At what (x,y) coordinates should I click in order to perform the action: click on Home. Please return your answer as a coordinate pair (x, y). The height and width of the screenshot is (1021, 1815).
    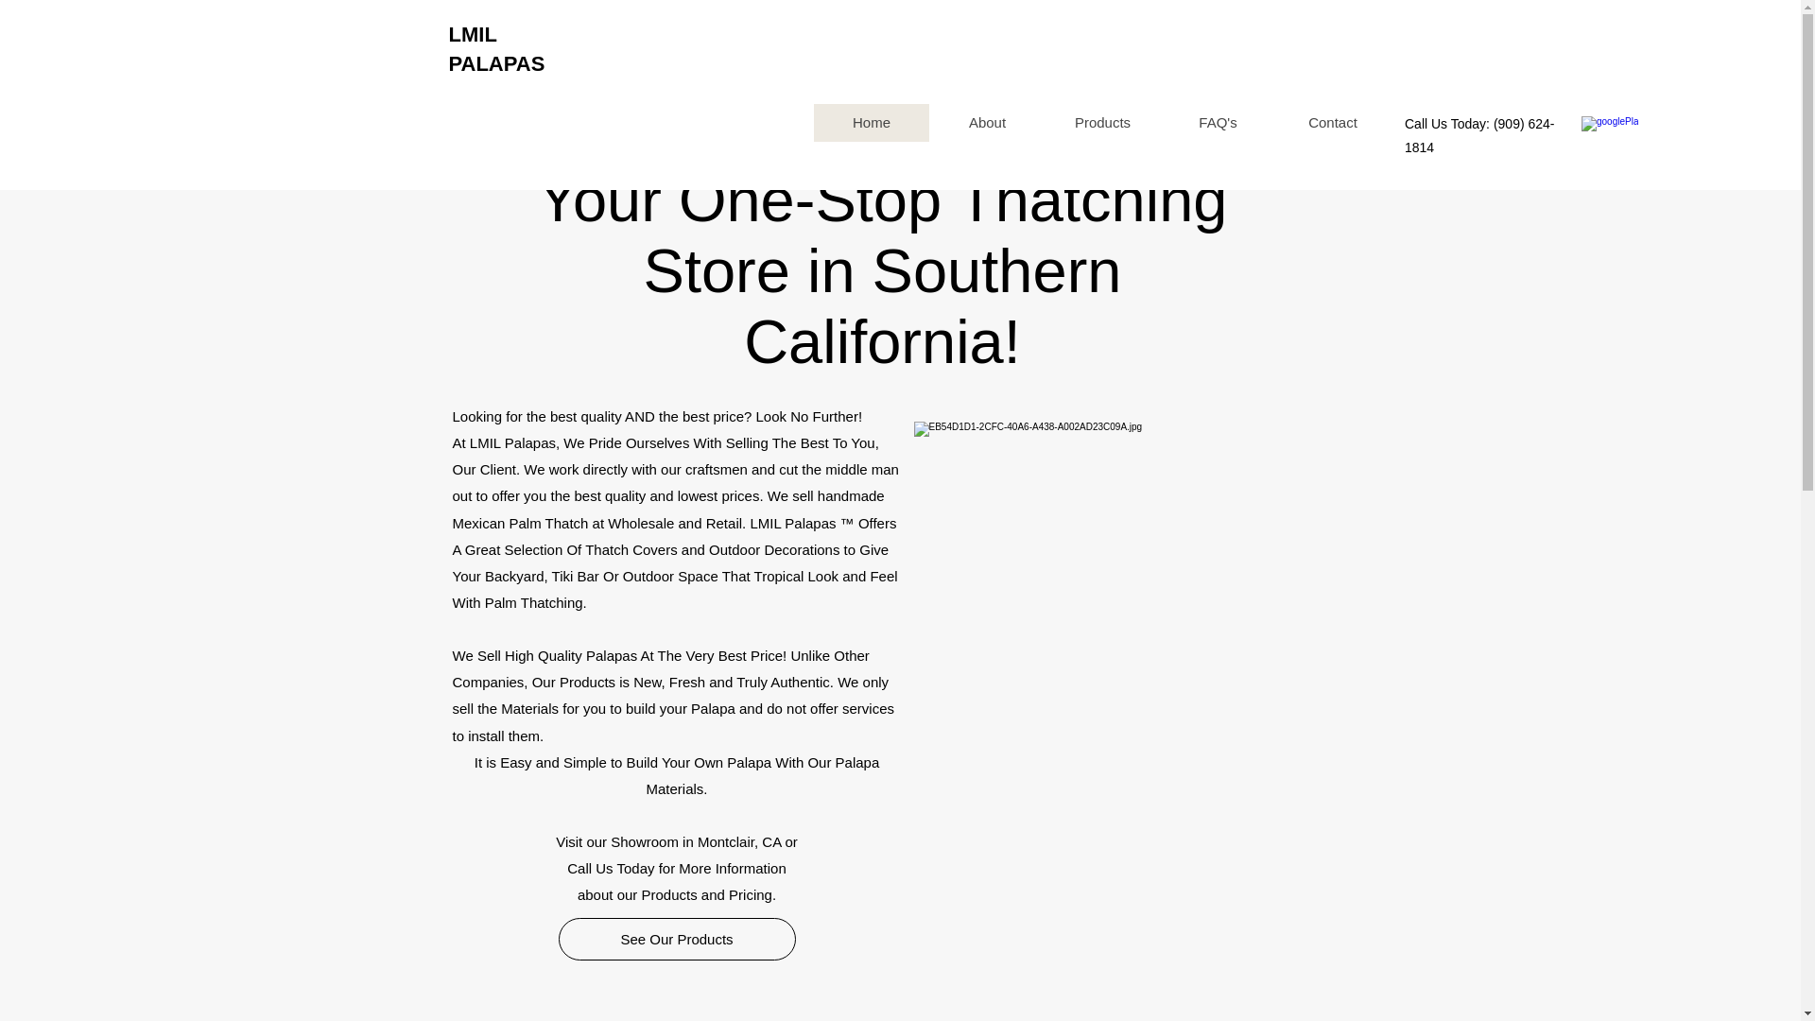
    Looking at the image, I should click on (872, 123).